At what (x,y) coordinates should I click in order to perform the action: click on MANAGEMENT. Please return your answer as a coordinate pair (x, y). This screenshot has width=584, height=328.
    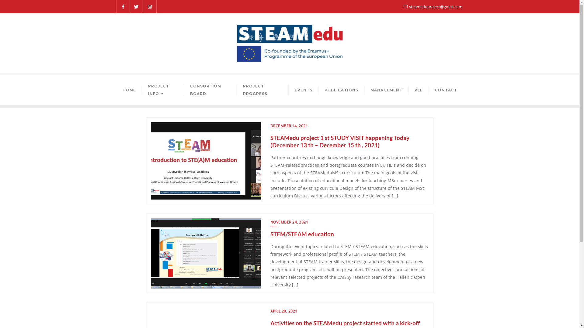
    Looking at the image, I should click on (386, 89).